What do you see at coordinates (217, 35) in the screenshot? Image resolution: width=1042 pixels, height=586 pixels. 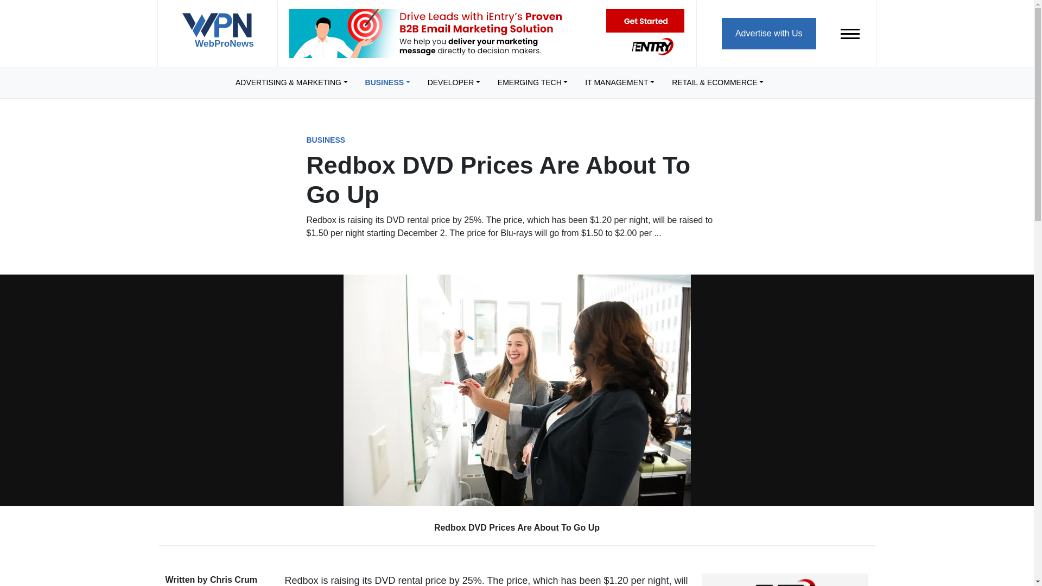 I see `WebProNews` at bounding box center [217, 35].